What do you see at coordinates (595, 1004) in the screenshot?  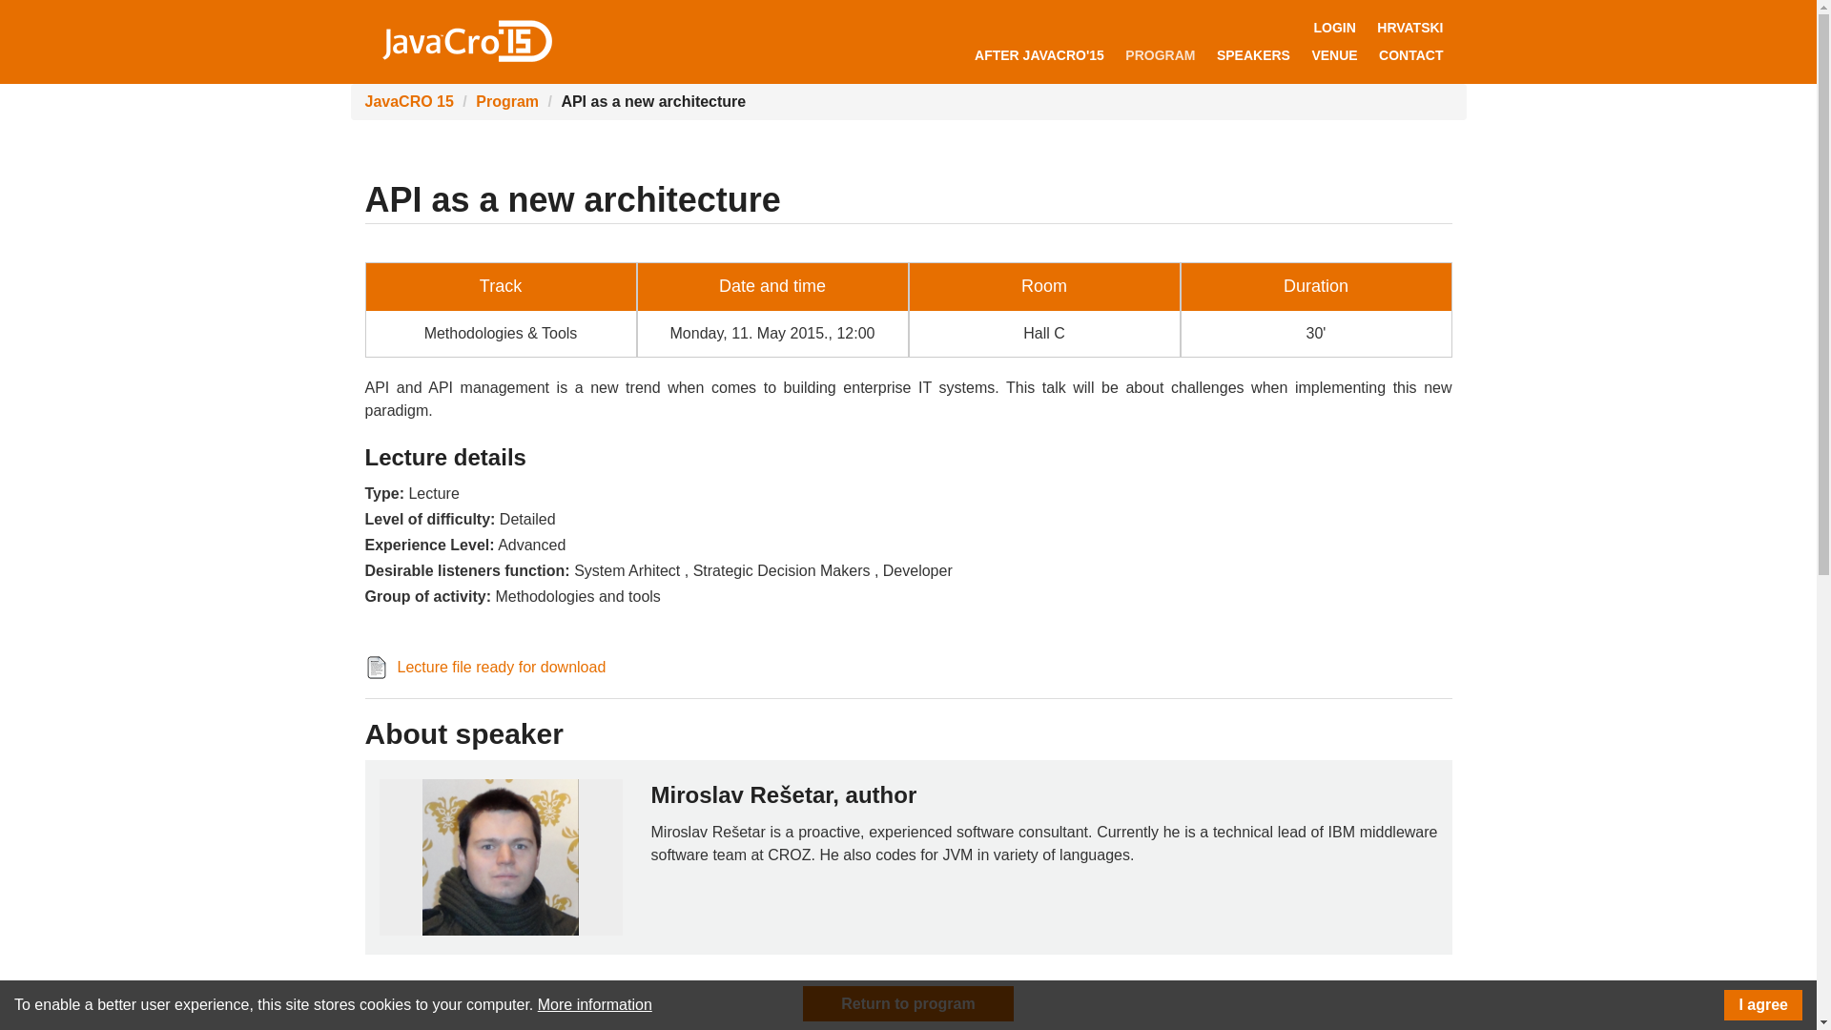 I see `More information` at bounding box center [595, 1004].